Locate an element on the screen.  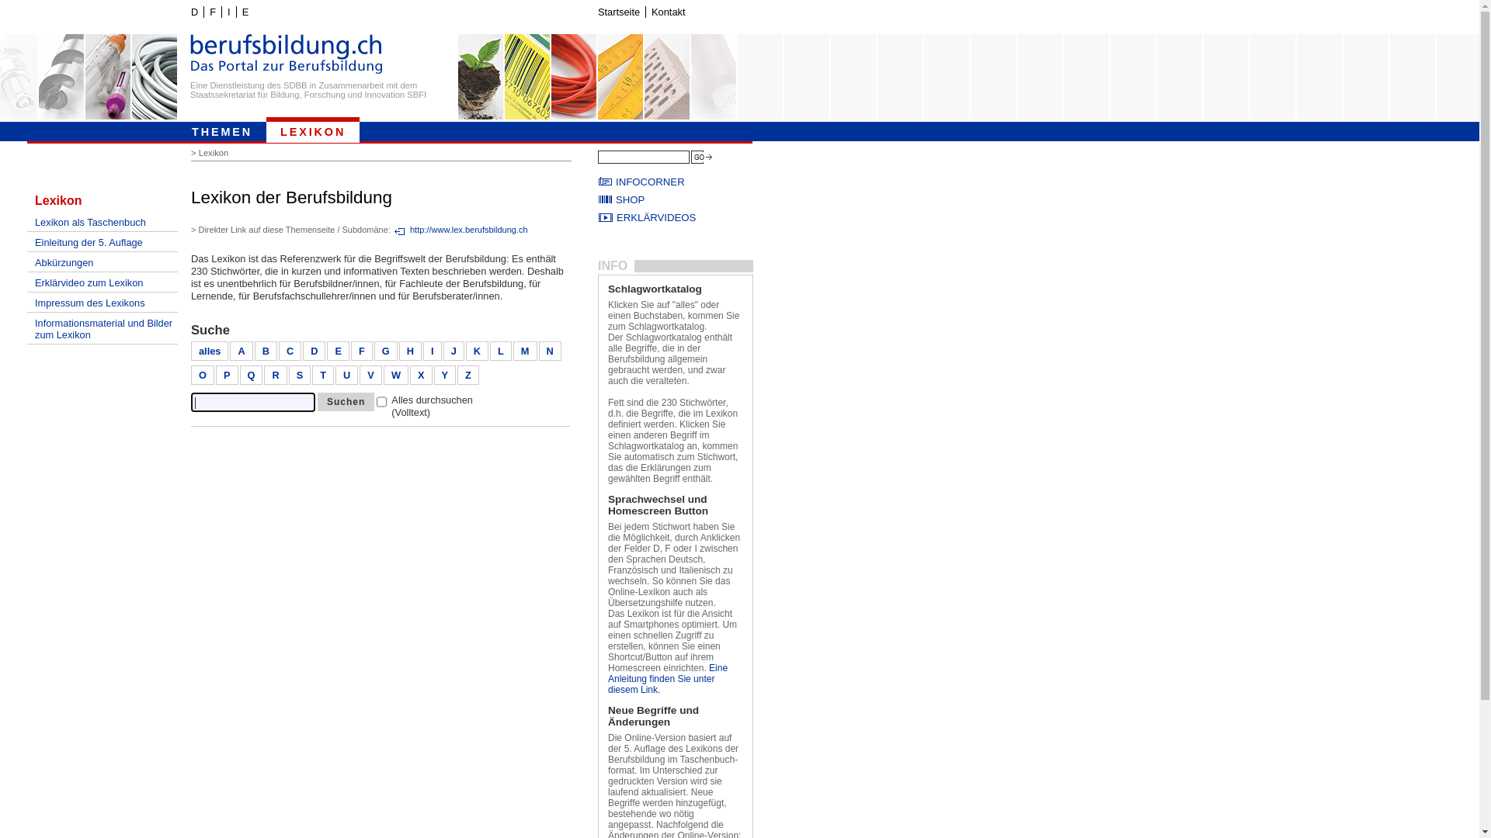
J is located at coordinates (454, 351).